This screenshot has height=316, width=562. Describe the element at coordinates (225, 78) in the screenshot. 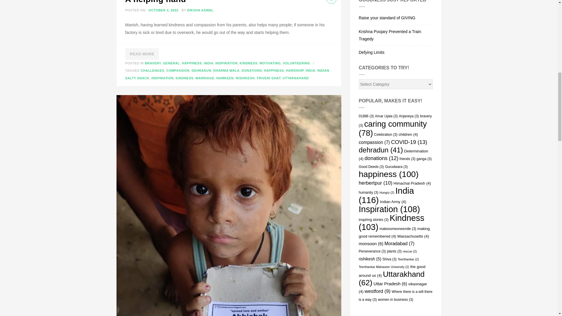

I see `NAMKEEN` at that location.